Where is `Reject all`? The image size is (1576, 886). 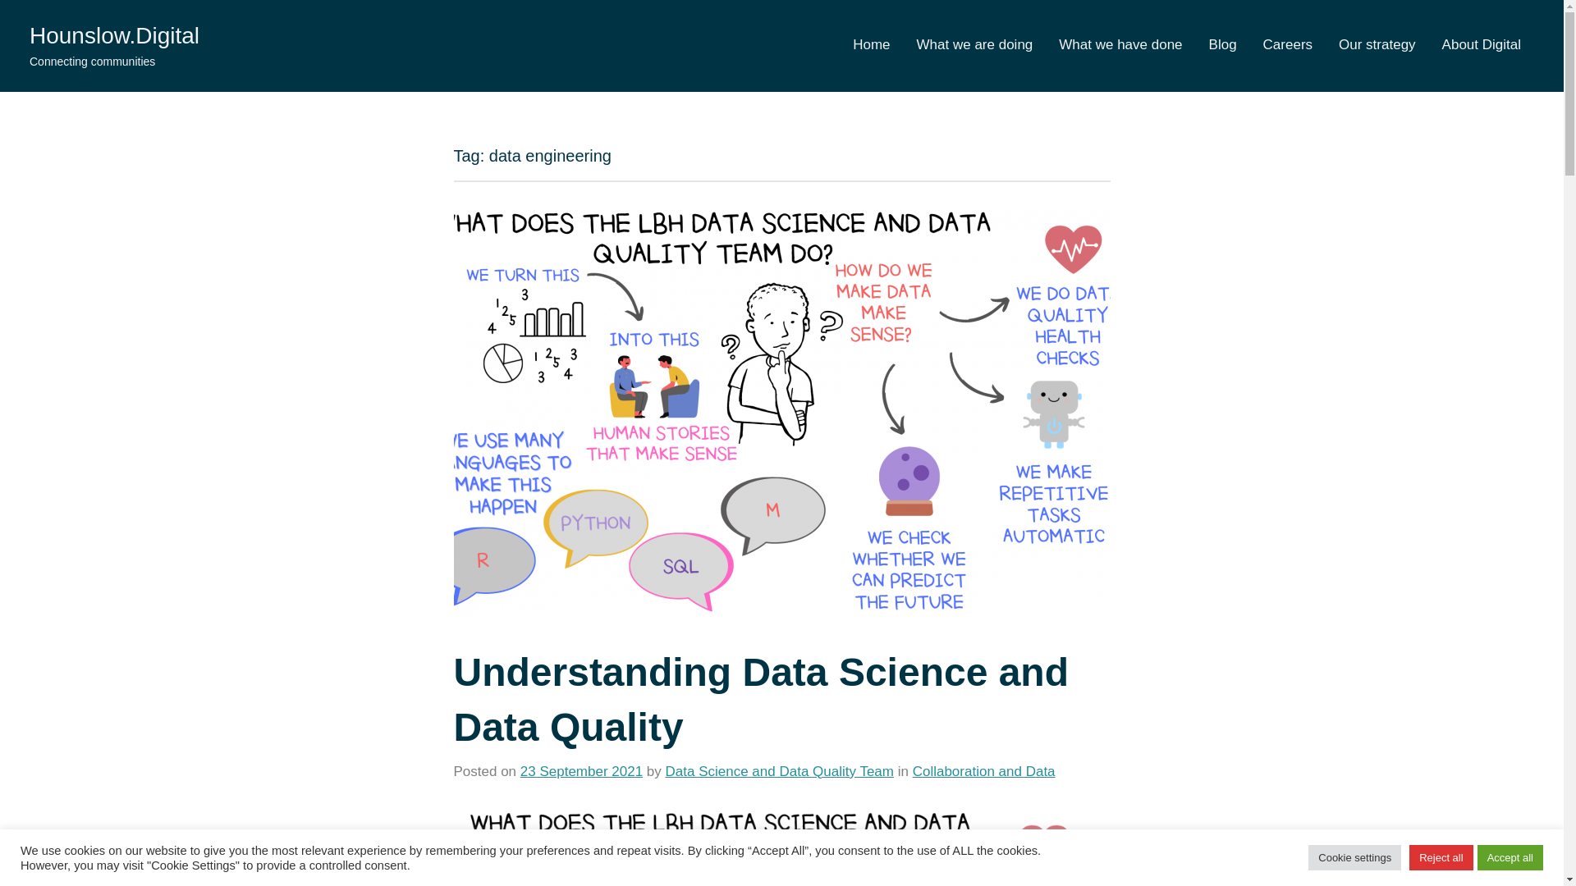 Reject all is located at coordinates (1440, 857).